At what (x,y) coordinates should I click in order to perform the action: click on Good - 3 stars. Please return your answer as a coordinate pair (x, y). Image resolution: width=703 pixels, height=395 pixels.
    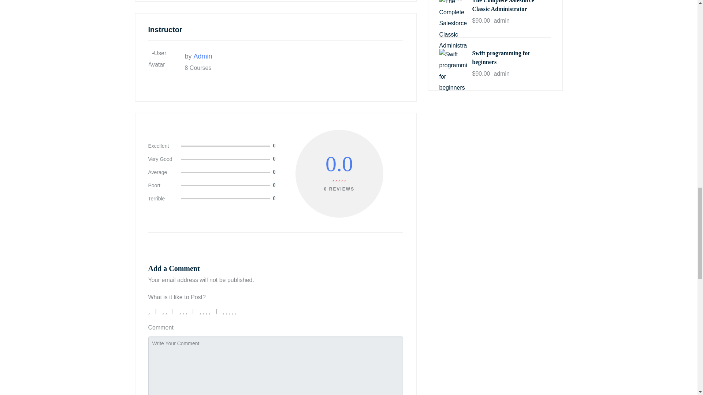
    Looking at the image, I should click on (184, 311).